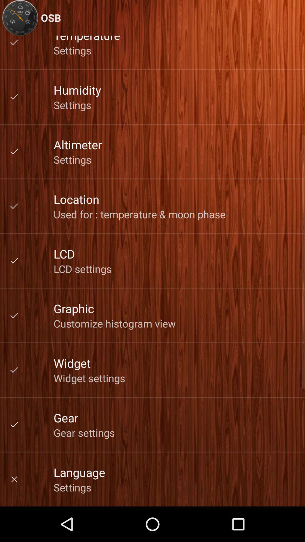 Image resolution: width=305 pixels, height=542 pixels. What do you see at coordinates (74, 308) in the screenshot?
I see `select app above the customize histogram view` at bounding box center [74, 308].